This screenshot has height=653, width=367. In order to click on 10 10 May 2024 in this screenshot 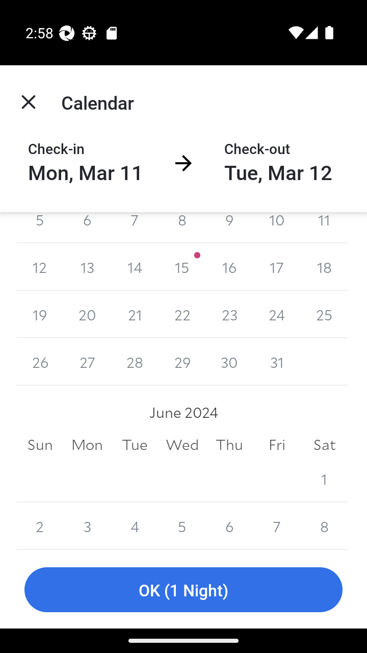, I will do `click(276, 228)`.